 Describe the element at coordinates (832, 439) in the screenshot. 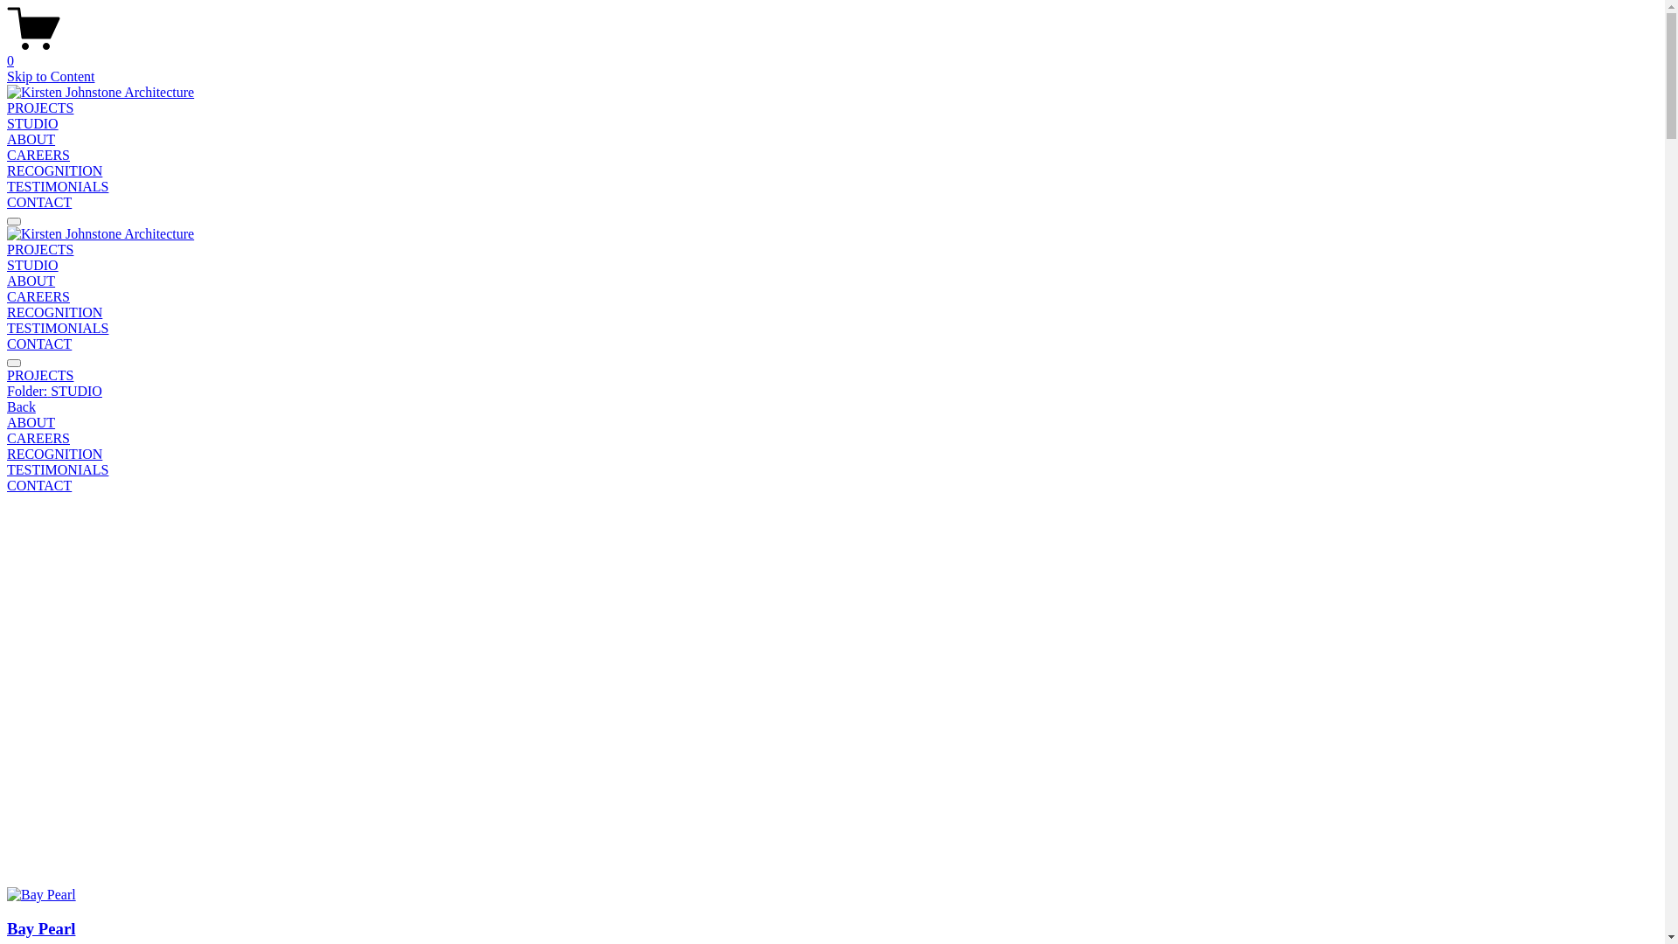

I see `CAREERS` at that location.